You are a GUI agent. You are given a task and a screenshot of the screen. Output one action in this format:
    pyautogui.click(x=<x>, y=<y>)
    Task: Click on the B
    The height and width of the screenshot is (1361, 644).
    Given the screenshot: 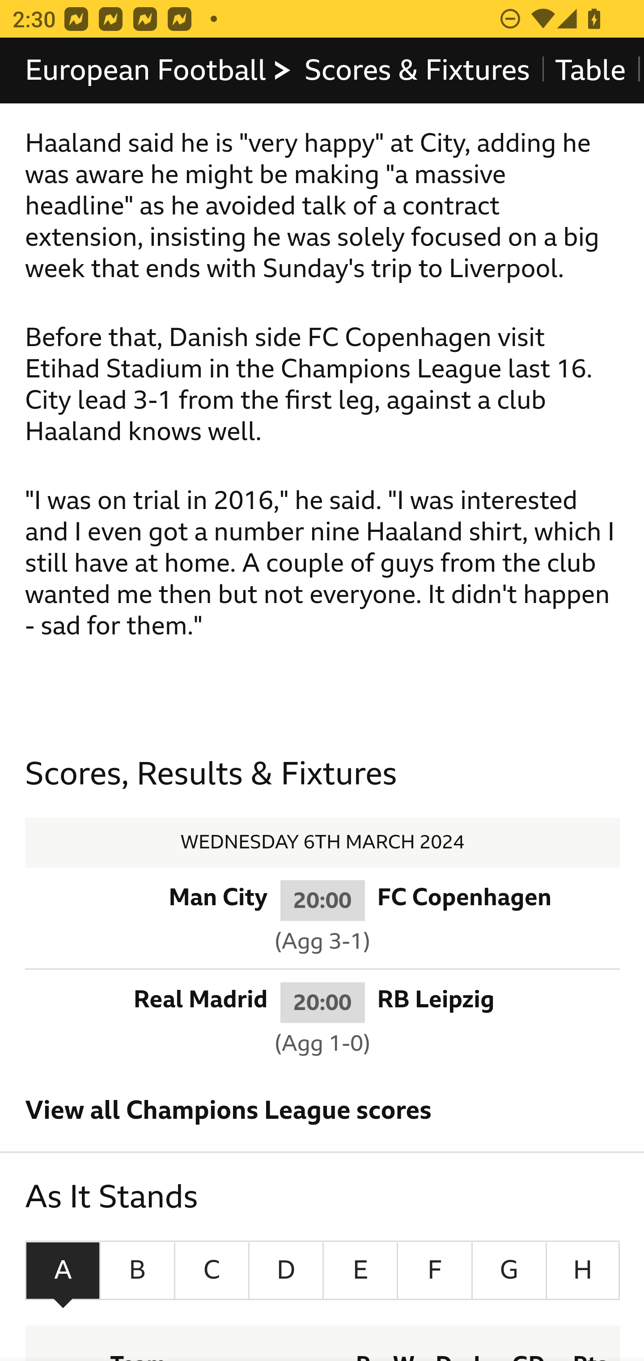 What is the action you would take?
    pyautogui.click(x=138, y=1271)
    